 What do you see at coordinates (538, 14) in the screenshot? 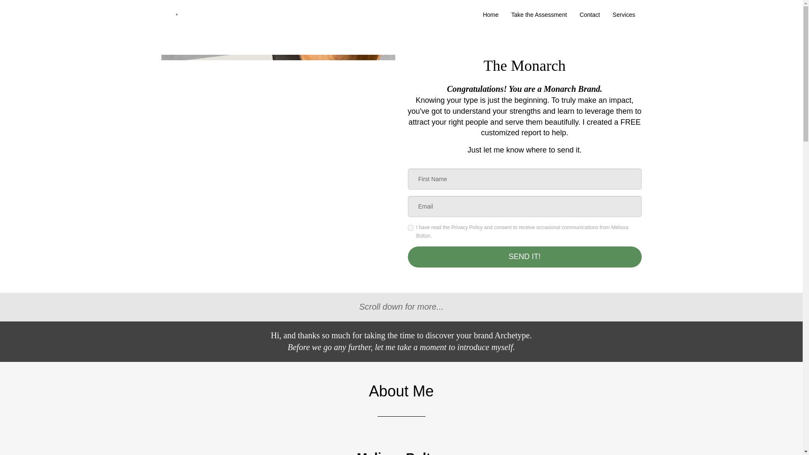
I see `Take the Assessment` at bounding box center [538, 14].